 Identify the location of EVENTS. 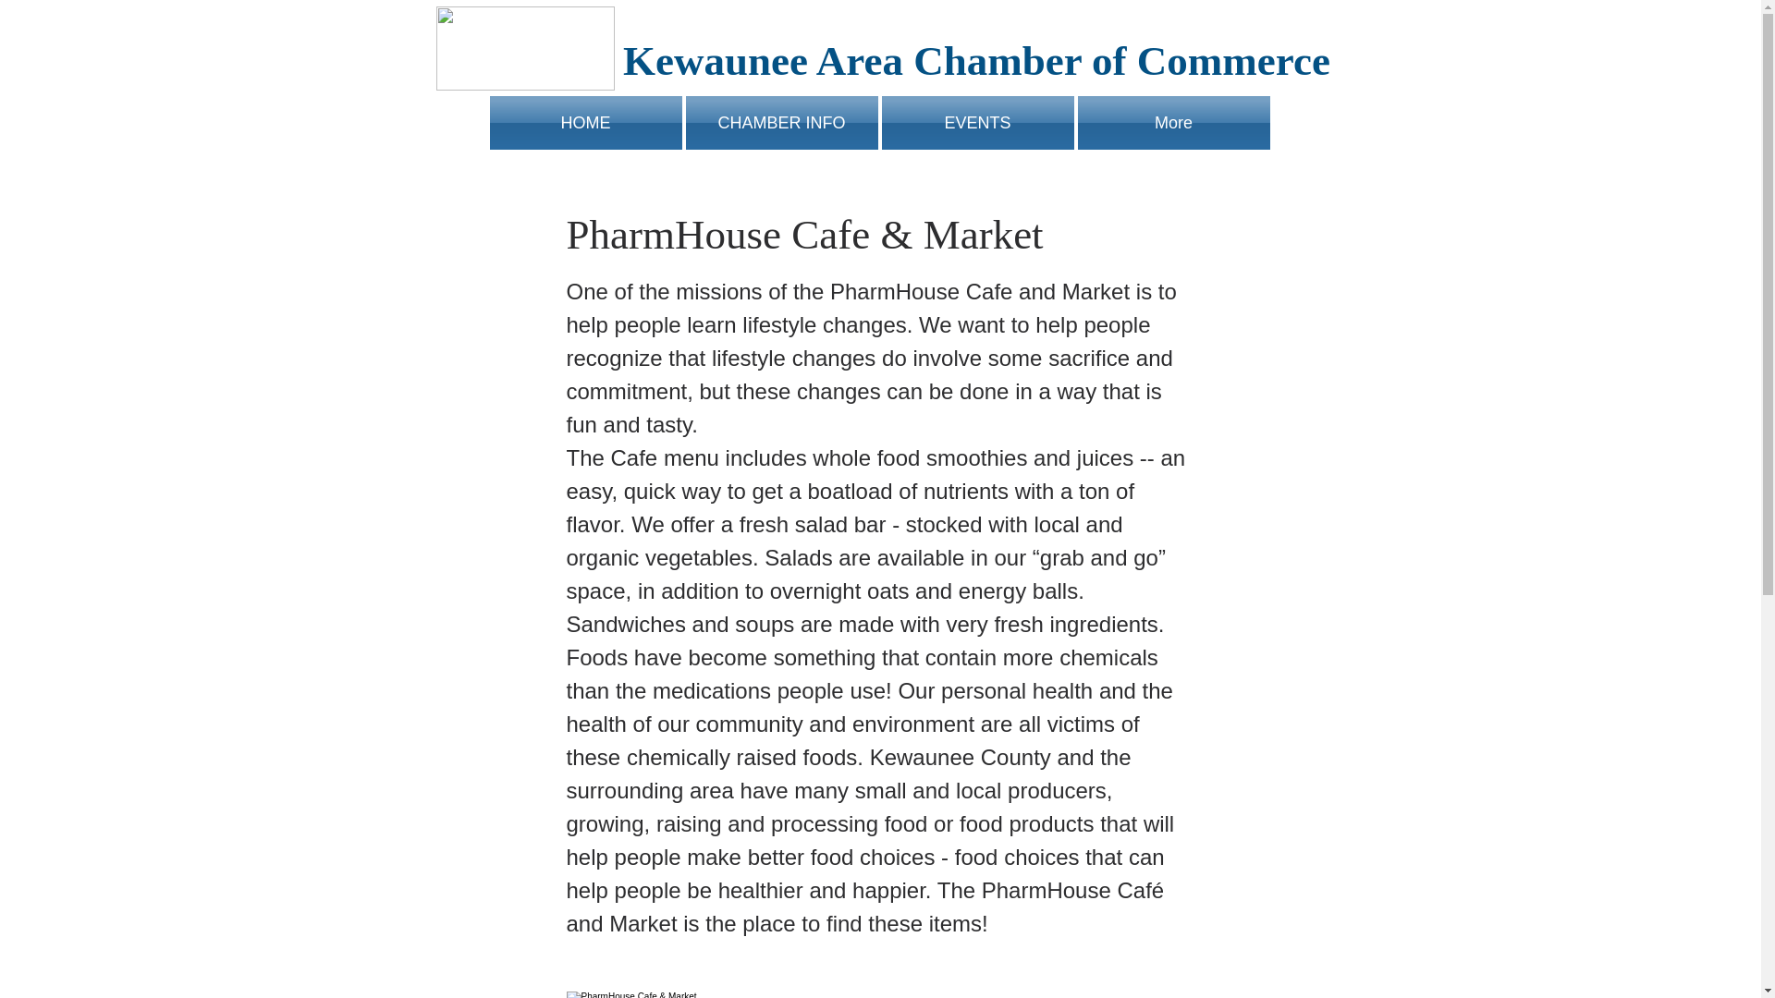
(880, 122).